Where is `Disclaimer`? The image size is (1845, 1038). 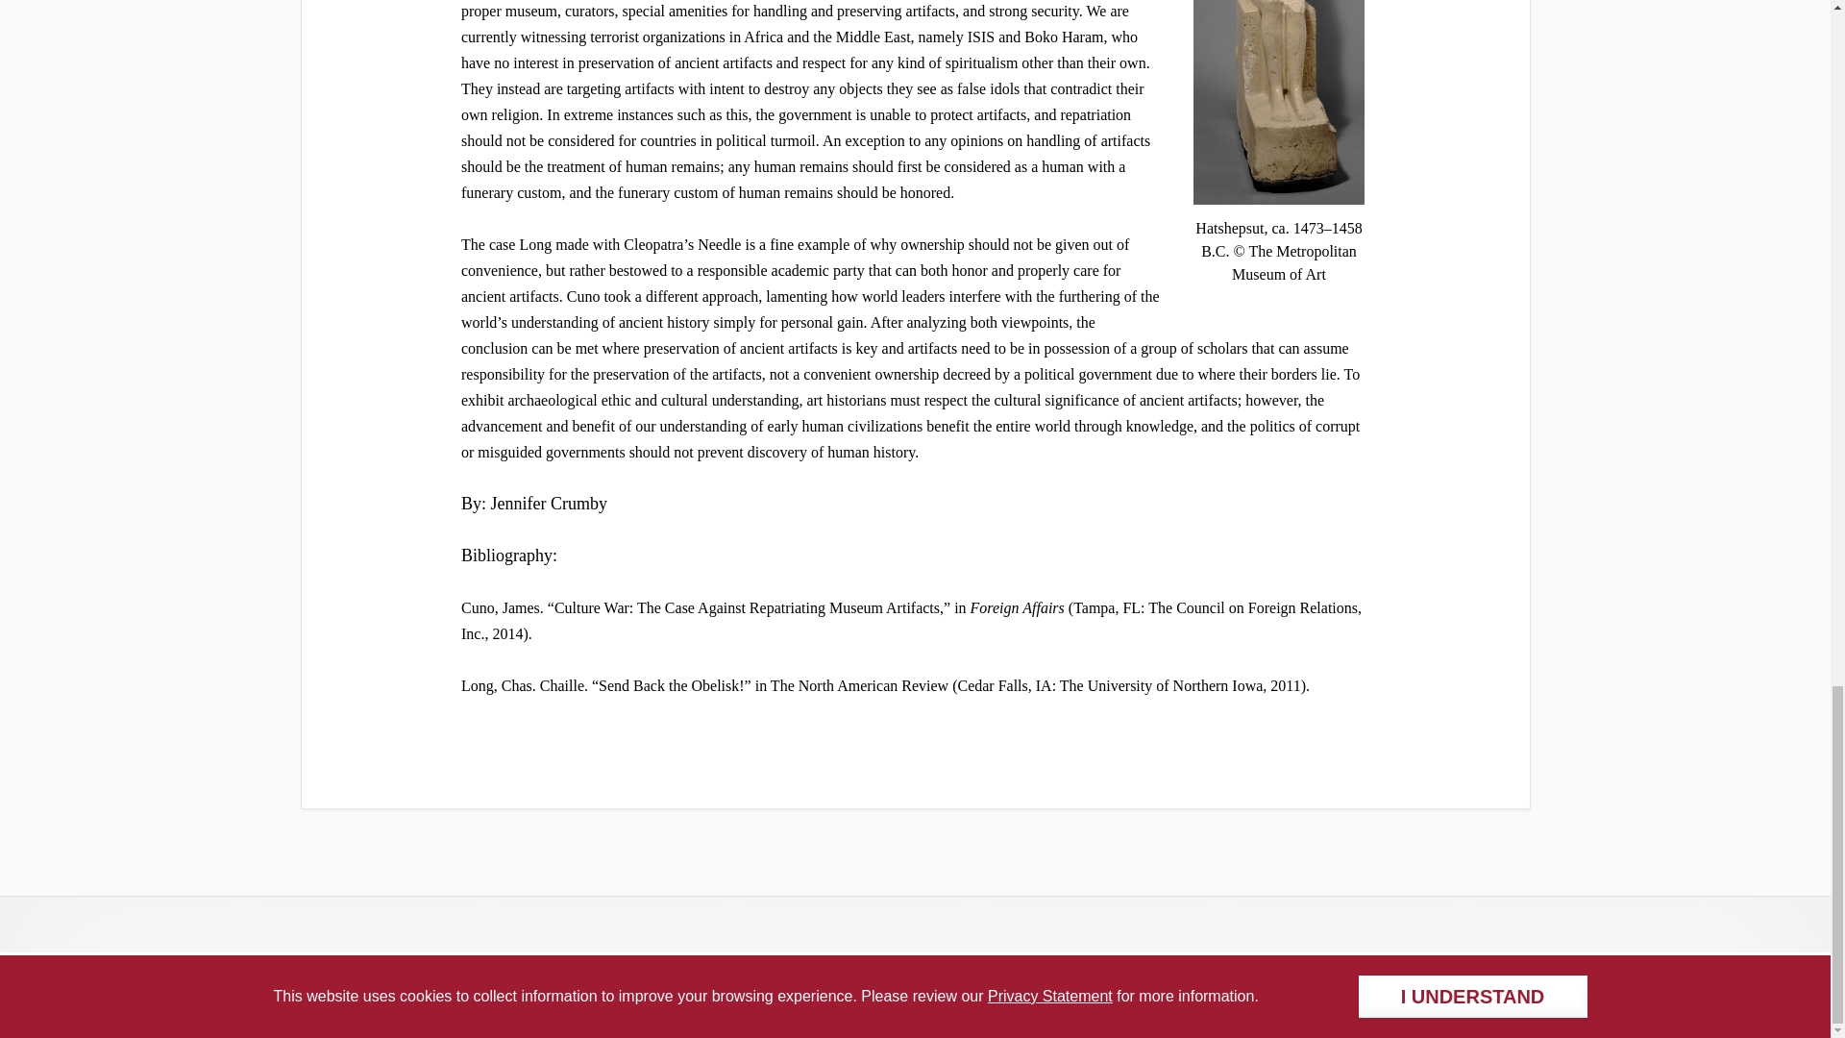
Disclaimer is located at coordinates (915, 1000).